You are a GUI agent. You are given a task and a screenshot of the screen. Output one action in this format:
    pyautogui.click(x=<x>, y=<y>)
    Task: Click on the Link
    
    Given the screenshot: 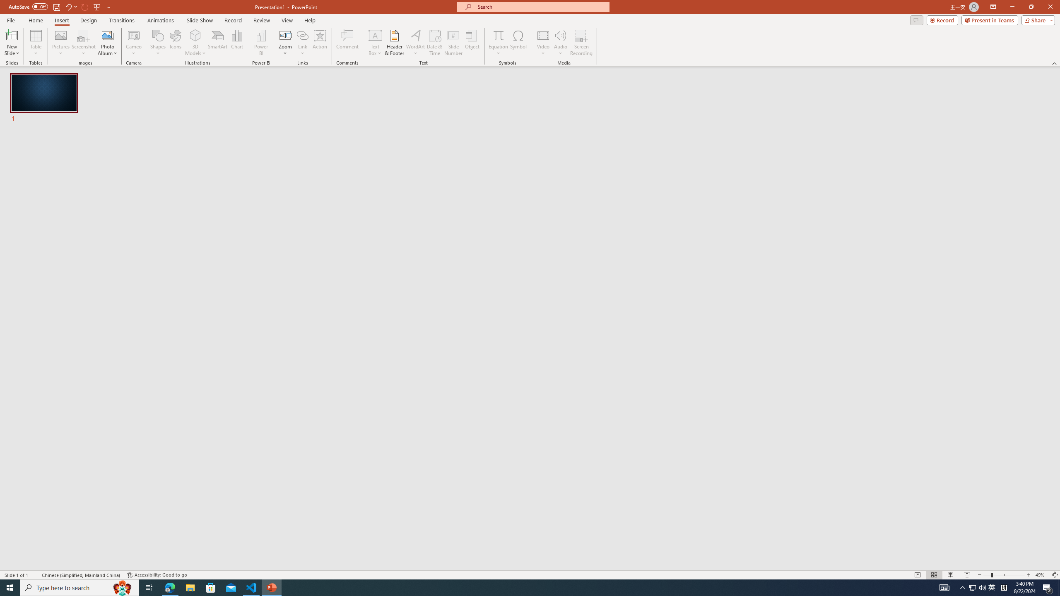 What is the action you would take?
    pyautogui.click(x=302, y=43)
    